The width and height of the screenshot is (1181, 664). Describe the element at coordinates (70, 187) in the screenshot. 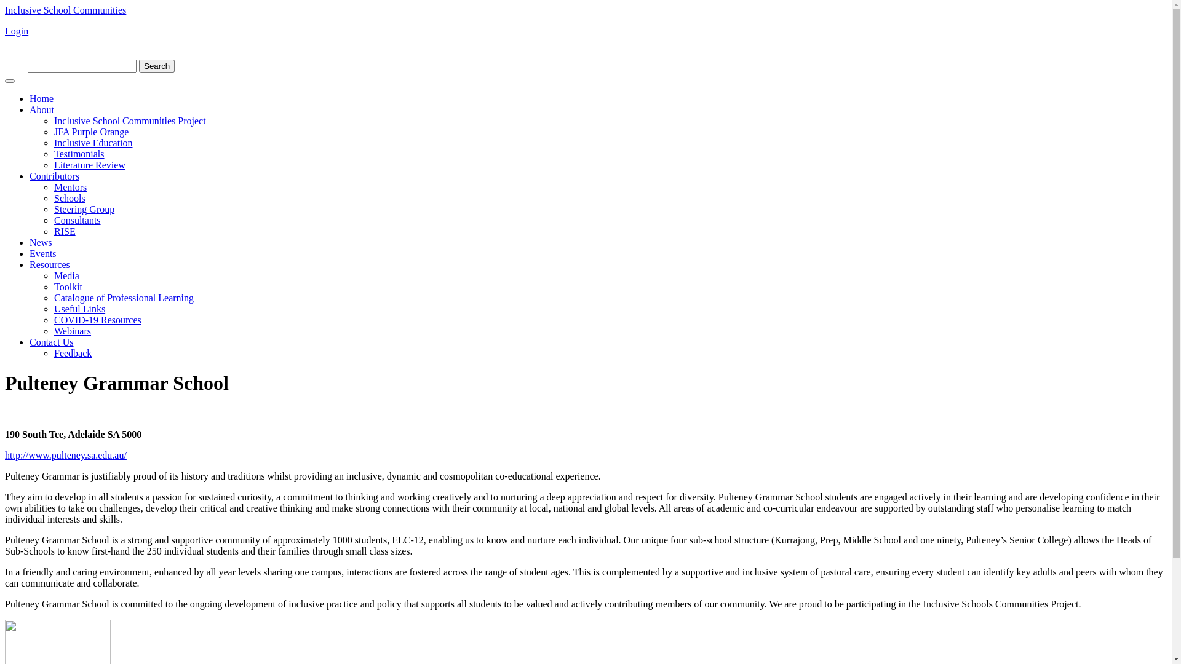

I see `Mentors` at that location.